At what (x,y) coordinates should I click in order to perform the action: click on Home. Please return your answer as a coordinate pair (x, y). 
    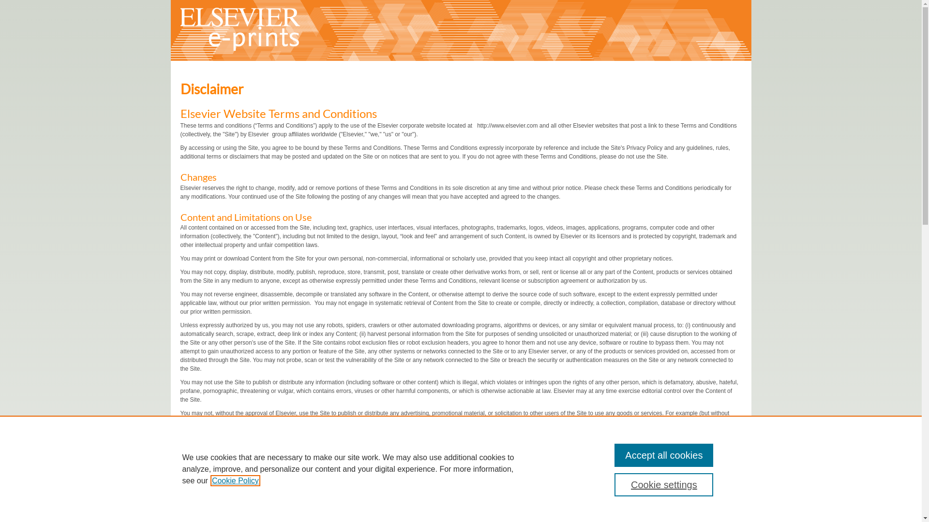
    Looking at the image, I should click on (240, 49).